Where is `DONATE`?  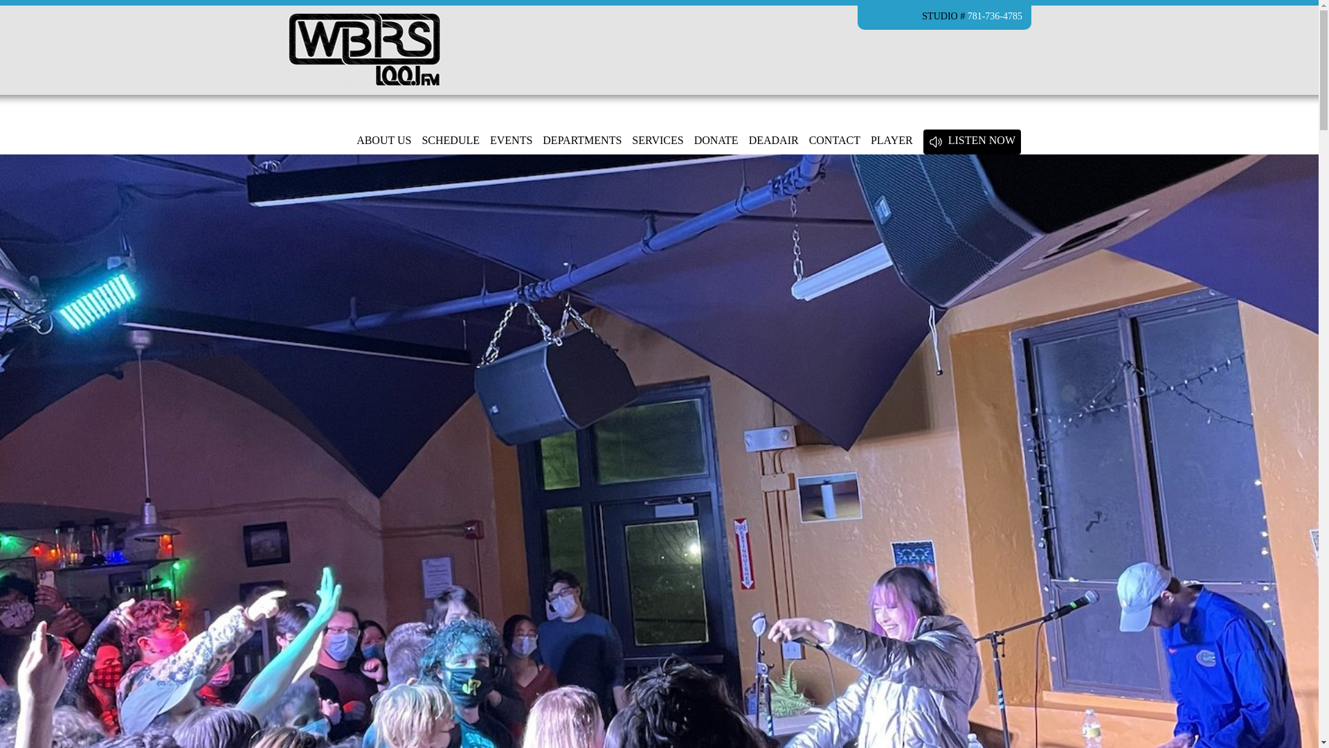
DONATE is located at coordinates (716, 141).